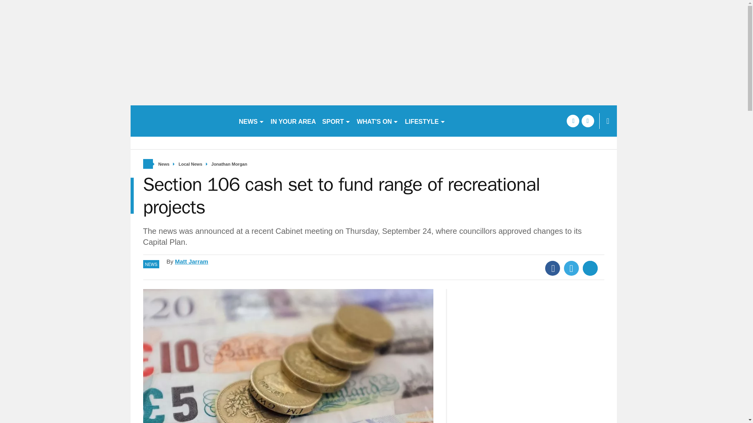 The width and height of the screenshot is (753, 423). Describe the element at coordinates (251, 121) in the screenshot. I see `NEWS` at that location.